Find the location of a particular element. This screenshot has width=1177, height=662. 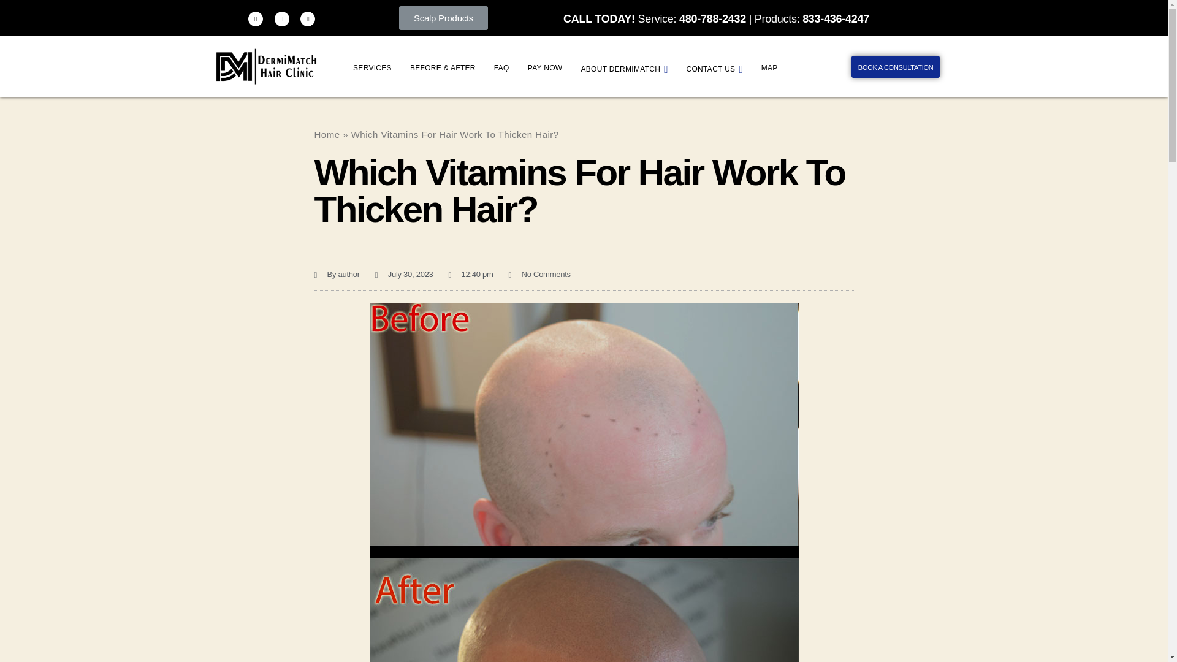

FAQ is located at coordinates (501, 68).